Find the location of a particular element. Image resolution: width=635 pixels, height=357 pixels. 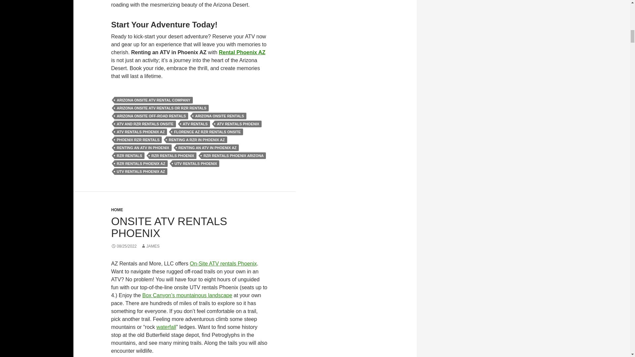

ARIZONA ONSITE ATV RENTAL COMPANY is located at coordinates (153, 100).